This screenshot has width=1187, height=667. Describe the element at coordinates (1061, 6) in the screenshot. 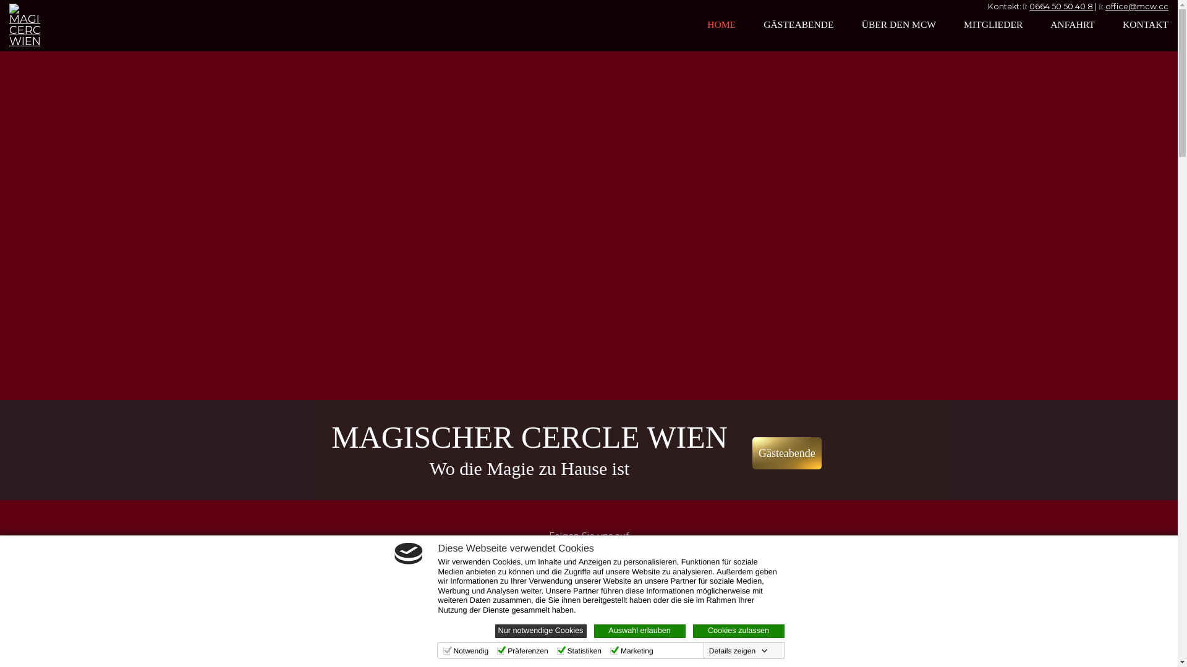

I see `0664 50 50 40 8` at that location.